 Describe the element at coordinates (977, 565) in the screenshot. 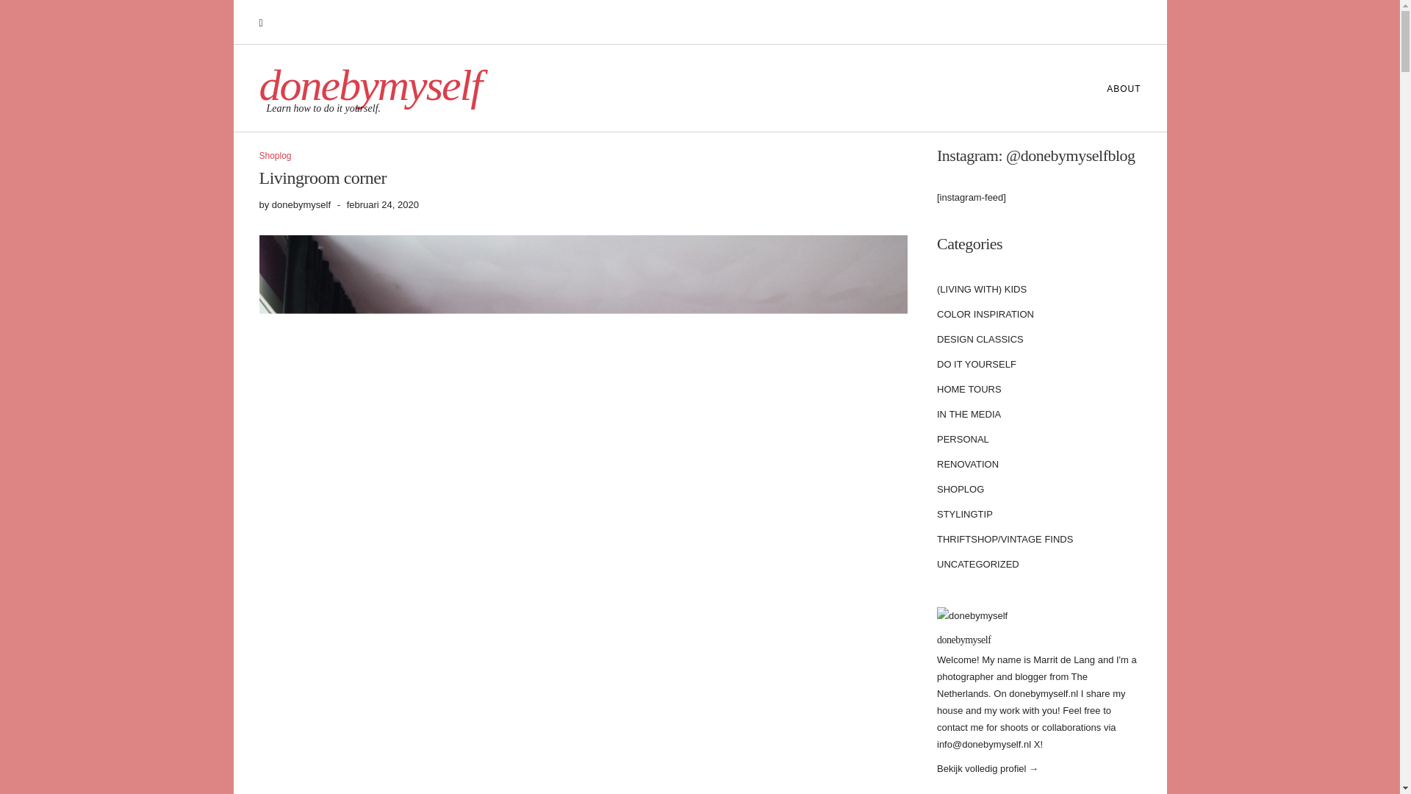

I see `UNCATEGORIZED` at that location.